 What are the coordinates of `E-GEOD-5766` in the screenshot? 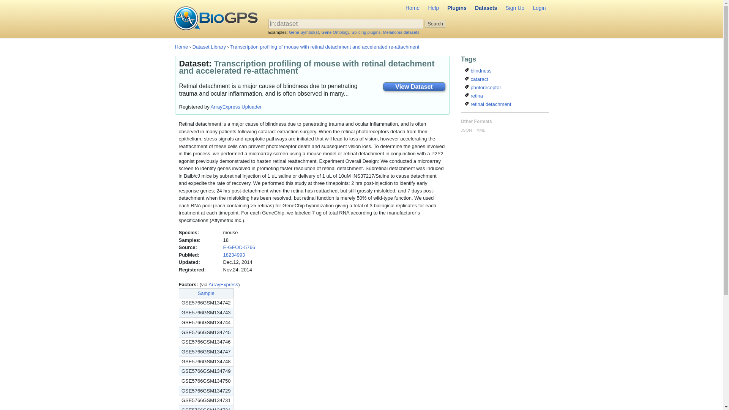 It's located at (239, 247).